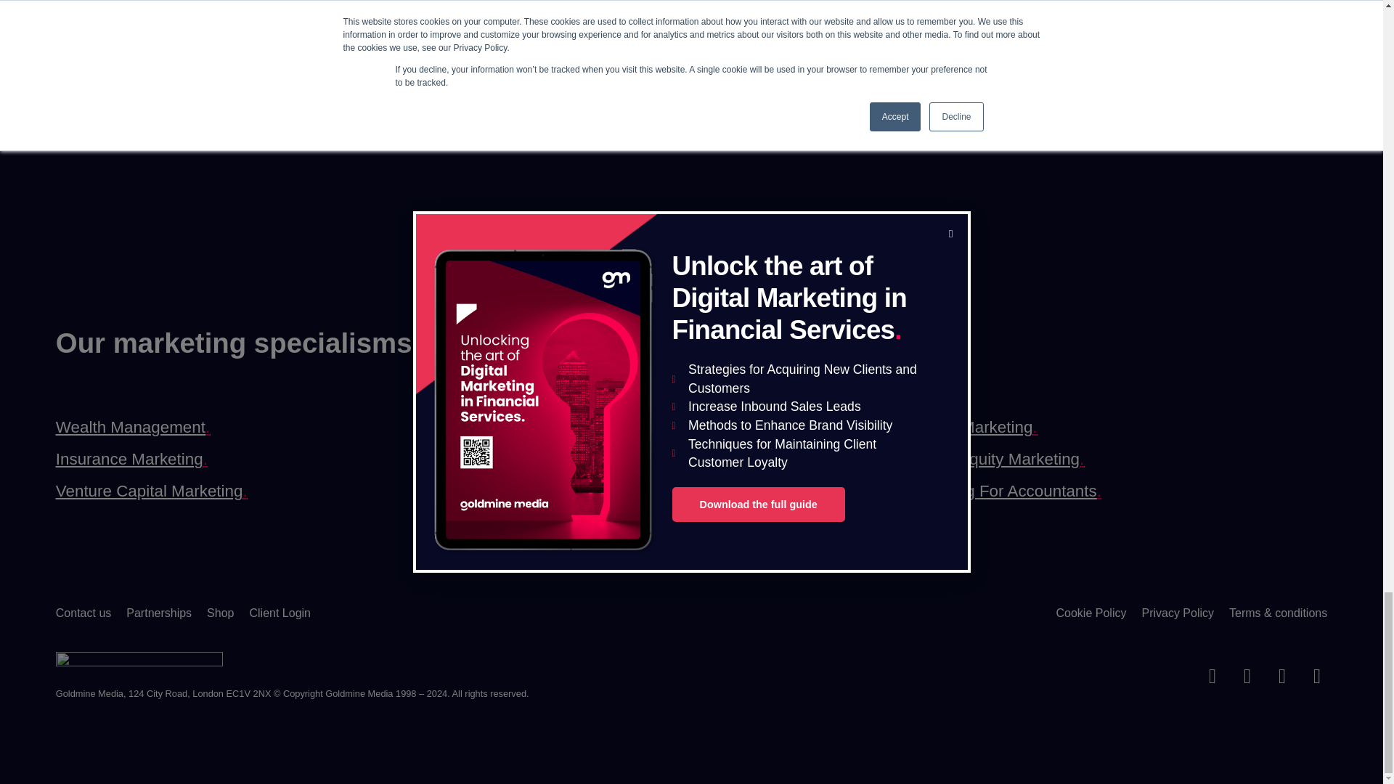 The image size is (1394, 784). Describe the element at coordinates (148, 89) in the screenshot. I see `0845 686 0055` at that location.